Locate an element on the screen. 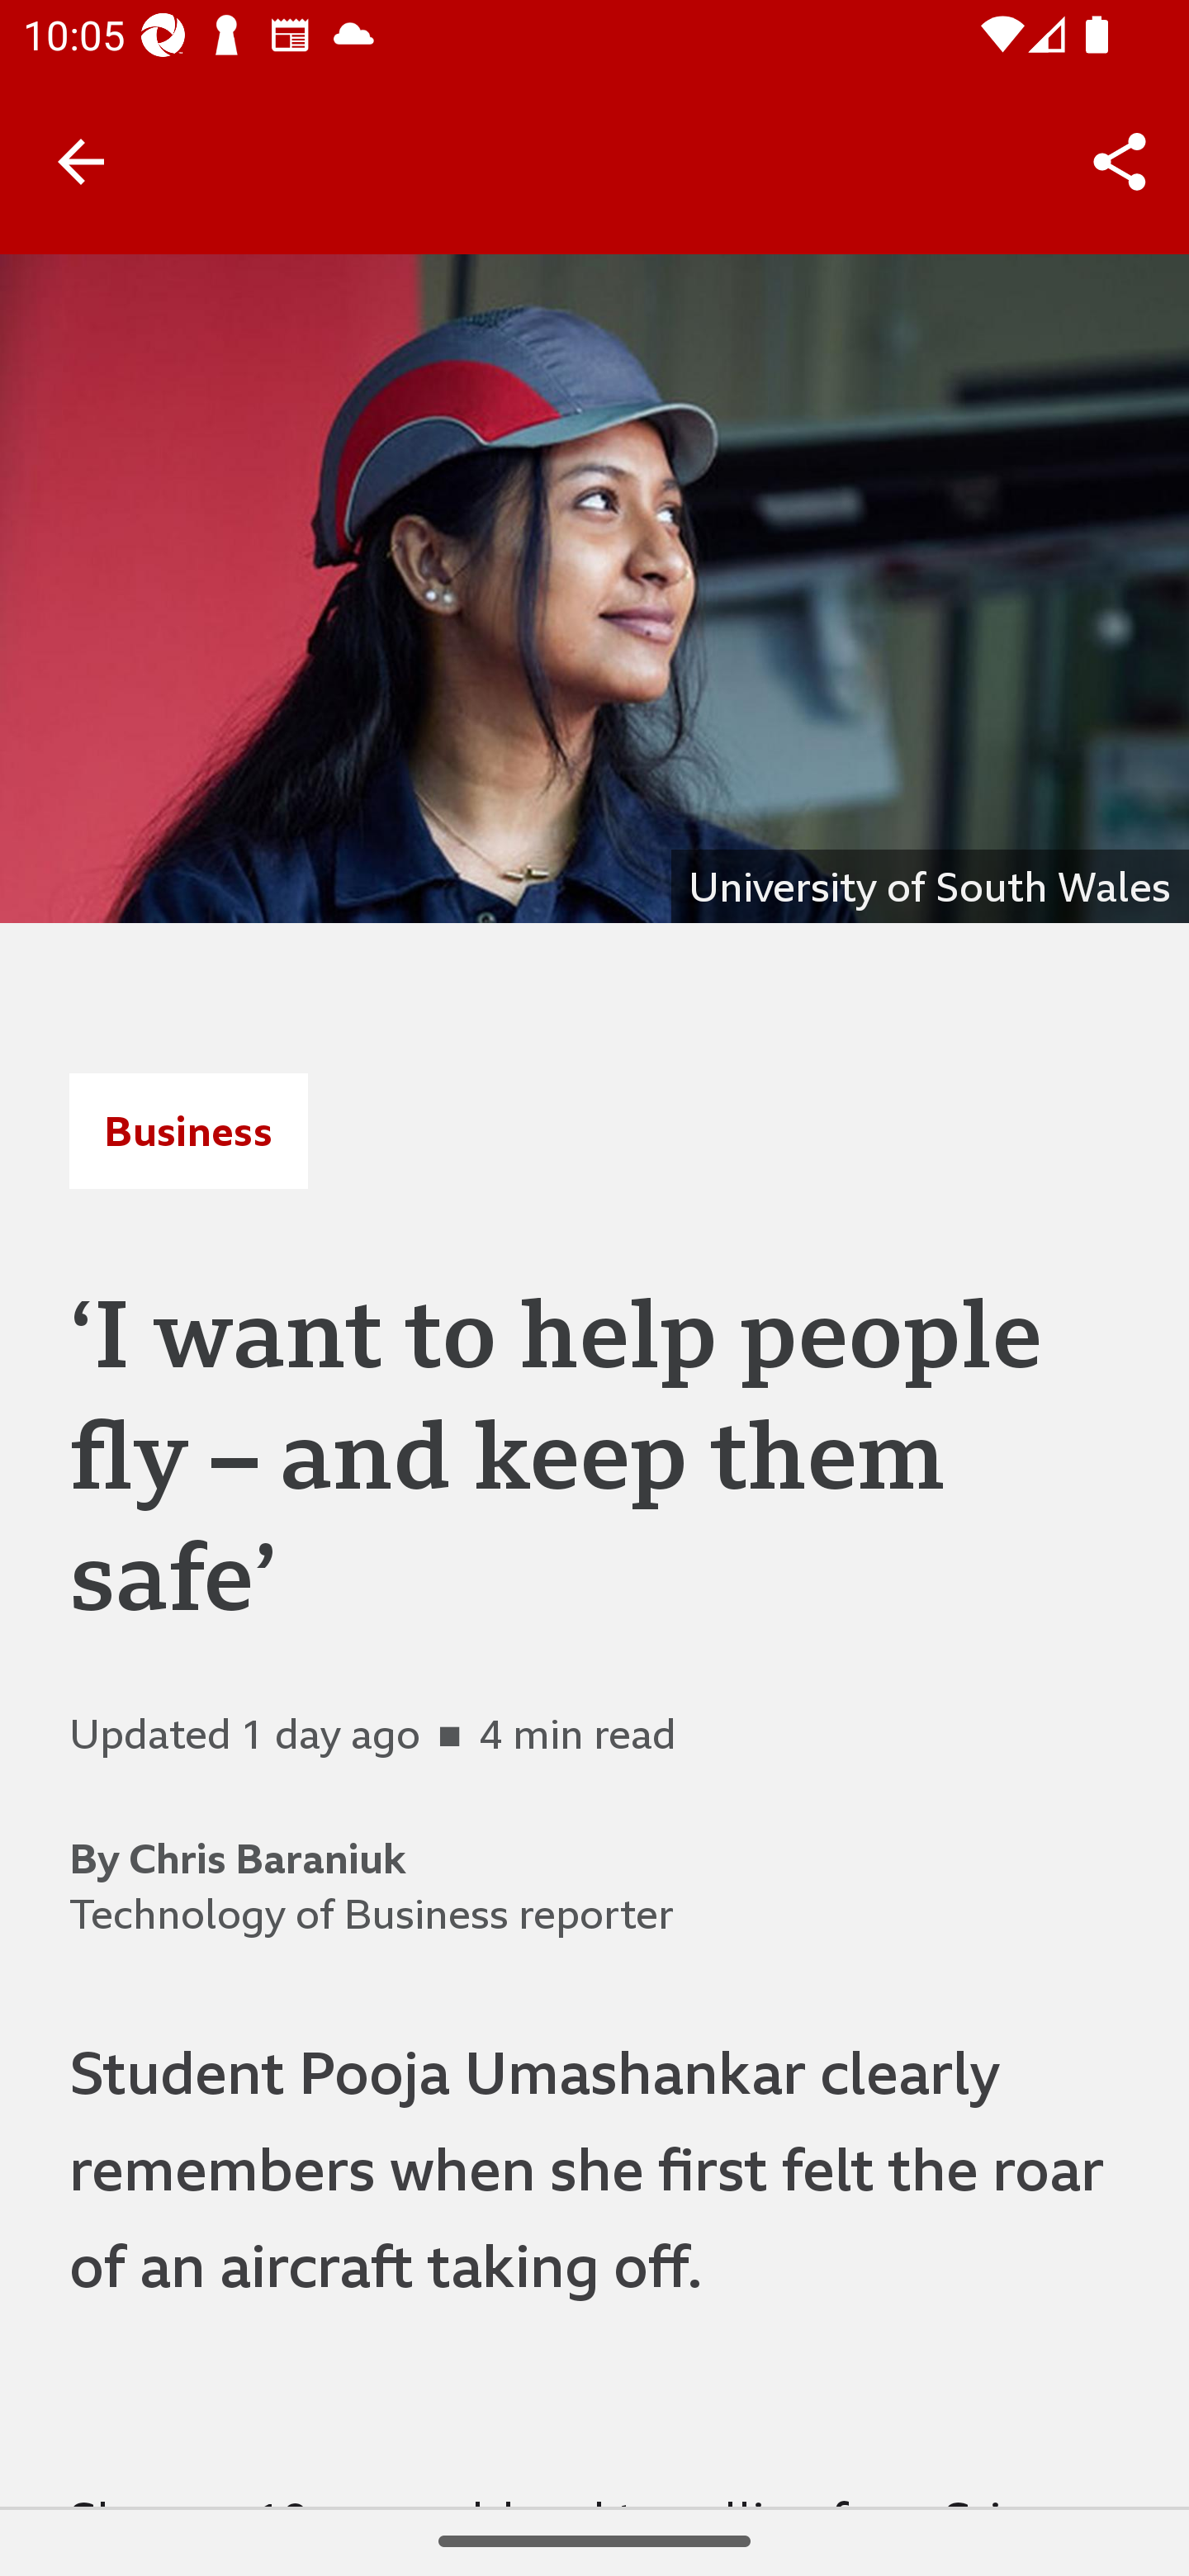 This screenshot has width=1189, height=2576. Back is located at coordinates (81, 160).